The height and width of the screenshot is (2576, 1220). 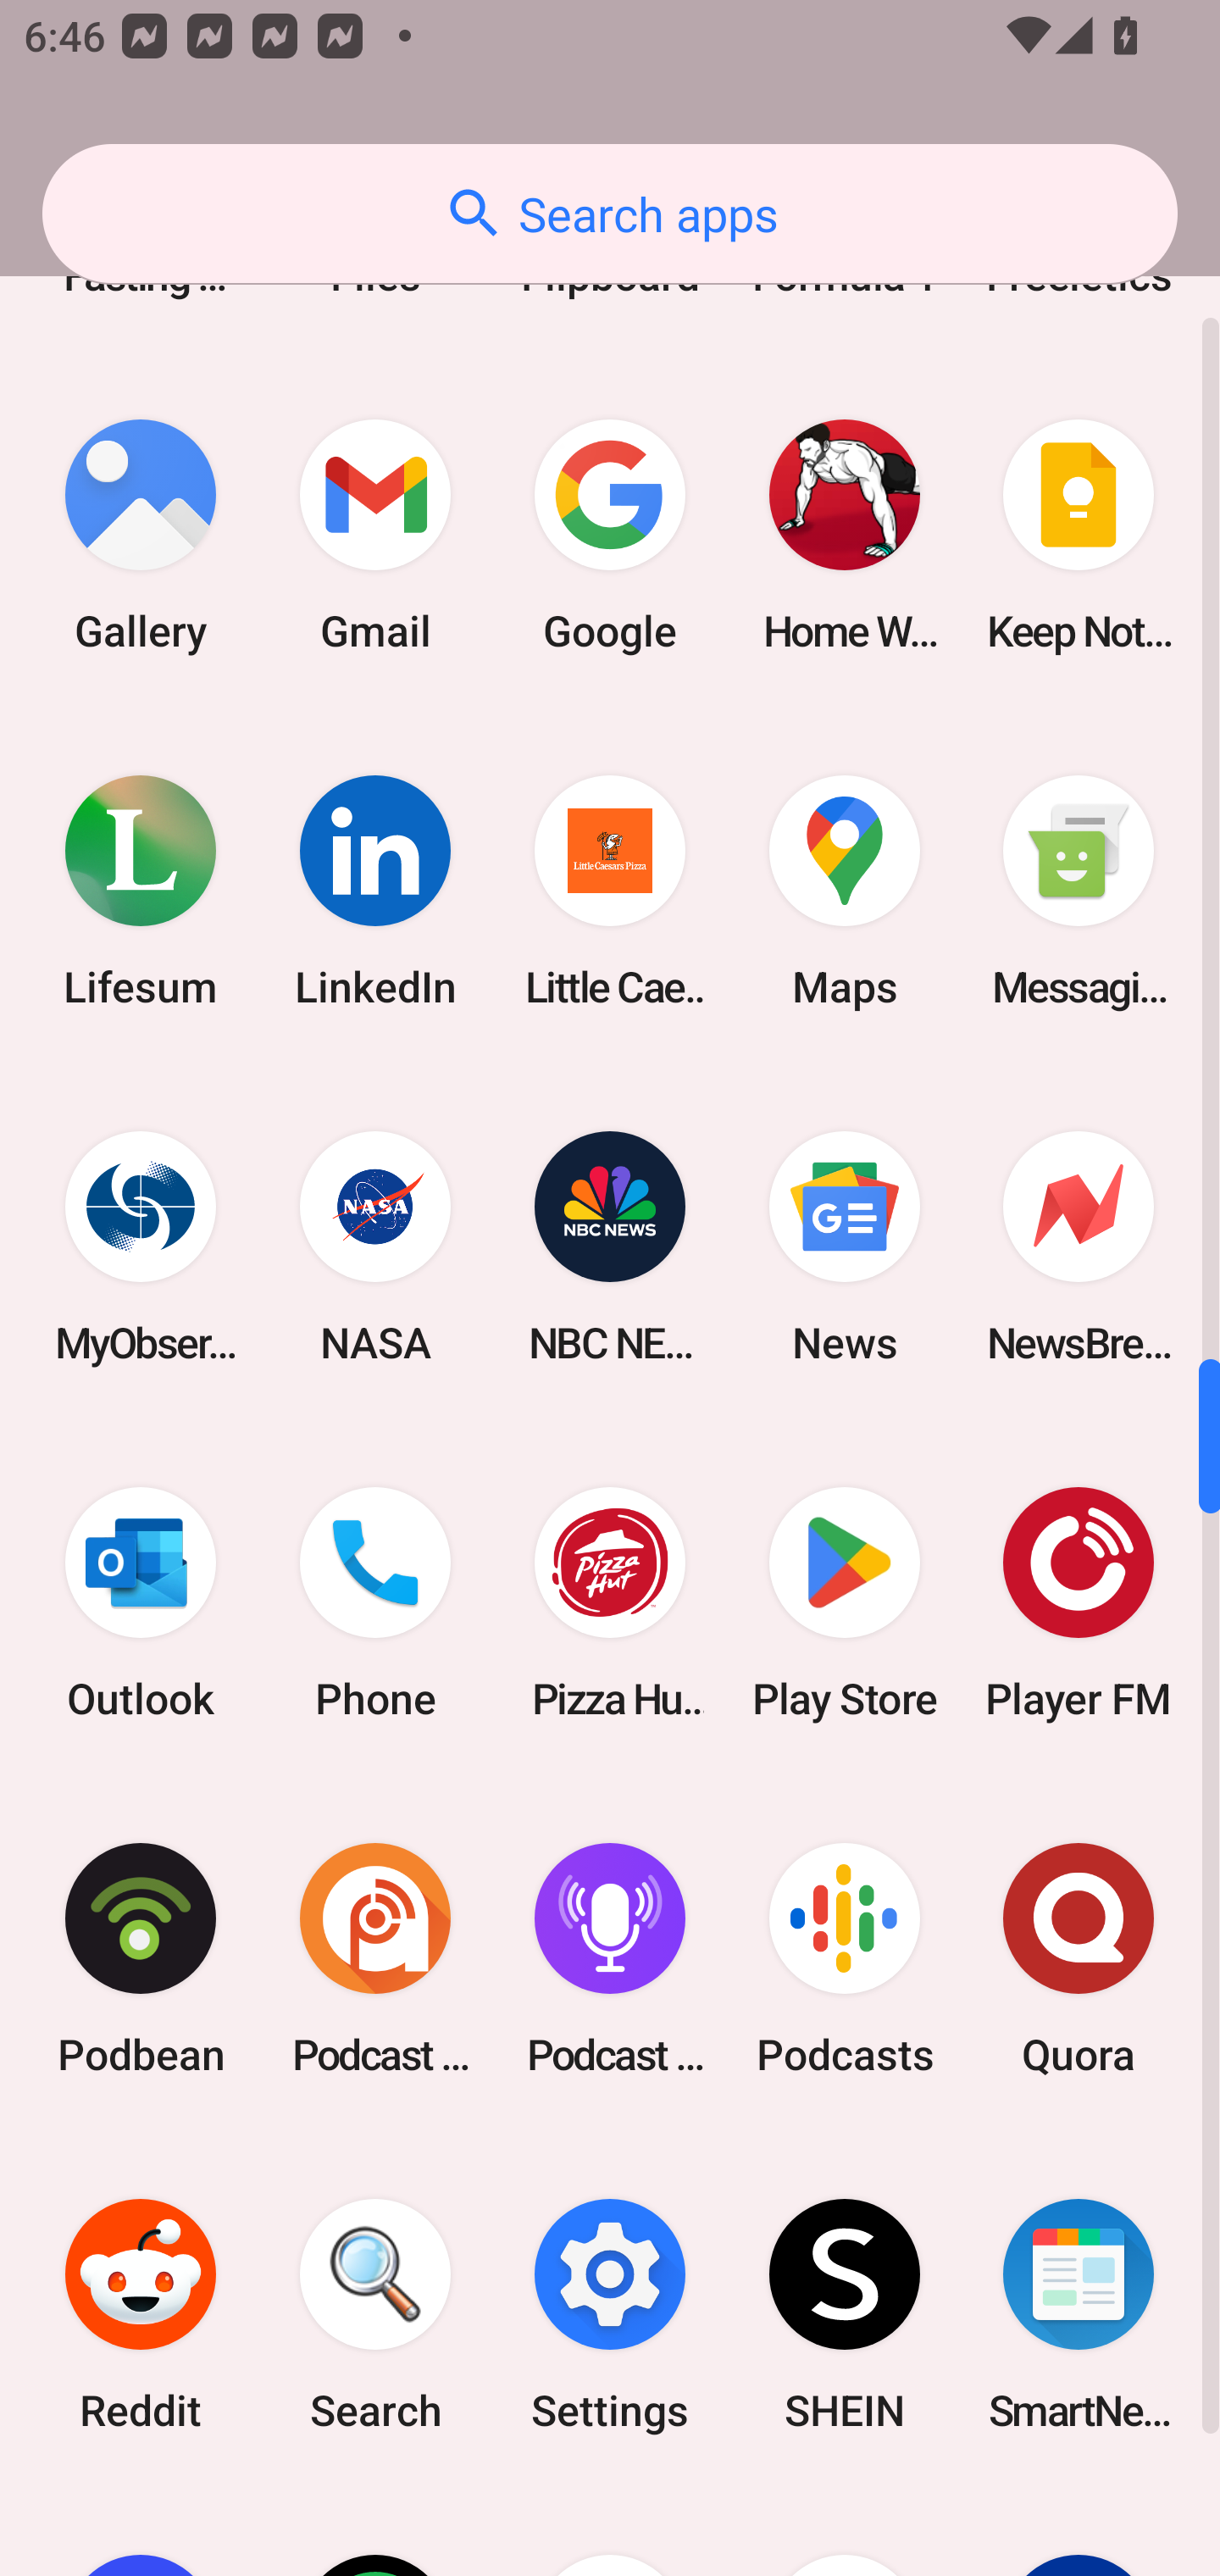 I want to click on NASA, so click(x=375, y=1246).